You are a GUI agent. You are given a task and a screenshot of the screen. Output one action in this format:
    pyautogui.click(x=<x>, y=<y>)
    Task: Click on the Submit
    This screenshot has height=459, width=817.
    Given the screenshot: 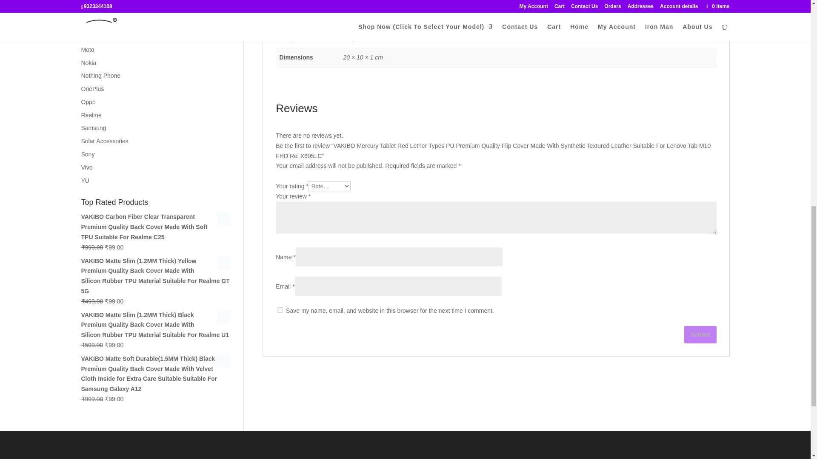 What is the action you would take?
    pyautogui.click(x=700, y=334)
    